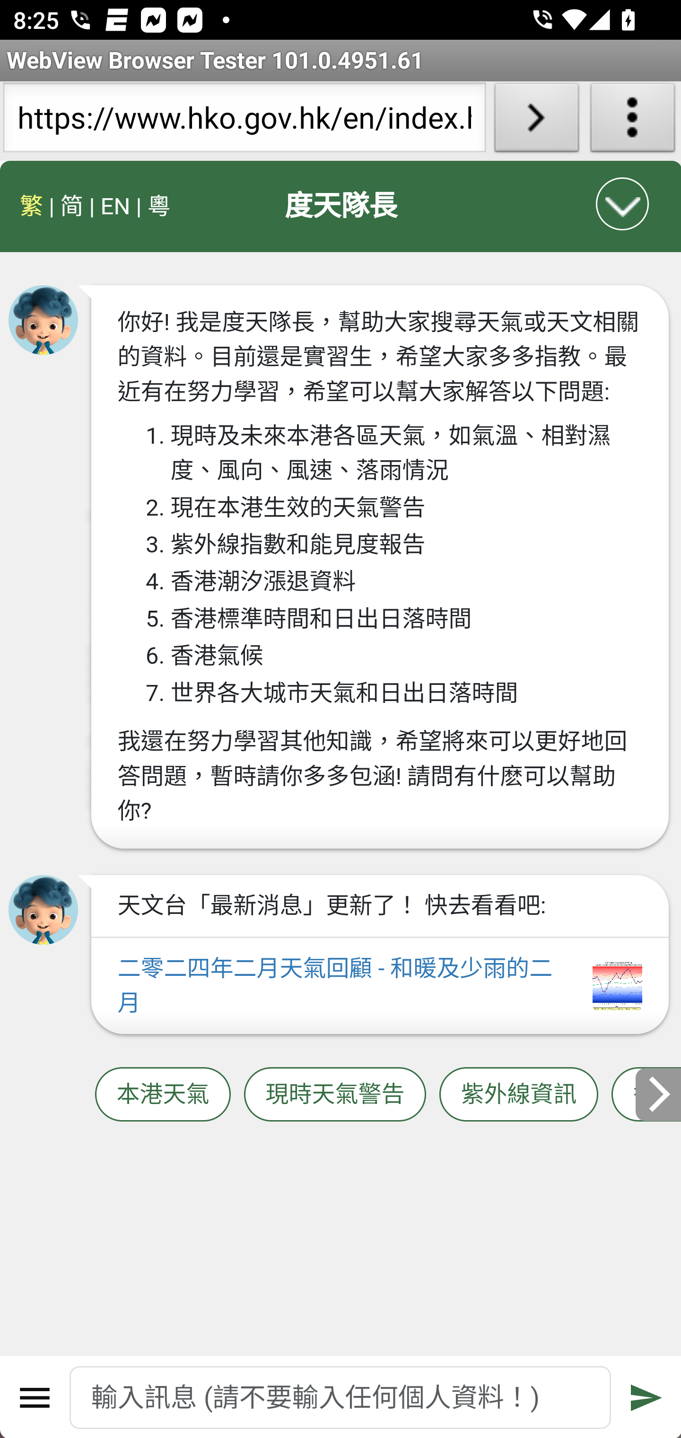 Image resolution: width=681 pixels, height=1438 pixels. What do you see at coordinates (633, 121) in the screenshot?
I see `About WebView` at bounding box center [633, 121].